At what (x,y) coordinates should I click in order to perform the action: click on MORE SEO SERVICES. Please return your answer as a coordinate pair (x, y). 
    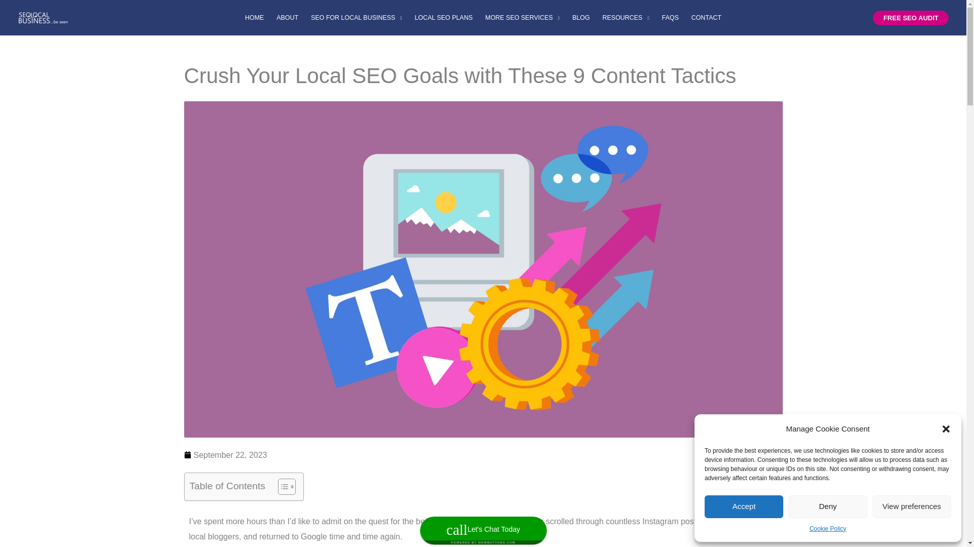
    Looking at the image, I should click on (523, 18).